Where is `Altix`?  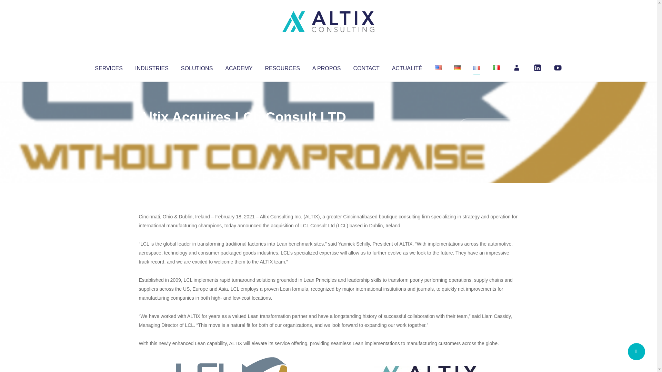
Altix is located at coordinates (152, 131).